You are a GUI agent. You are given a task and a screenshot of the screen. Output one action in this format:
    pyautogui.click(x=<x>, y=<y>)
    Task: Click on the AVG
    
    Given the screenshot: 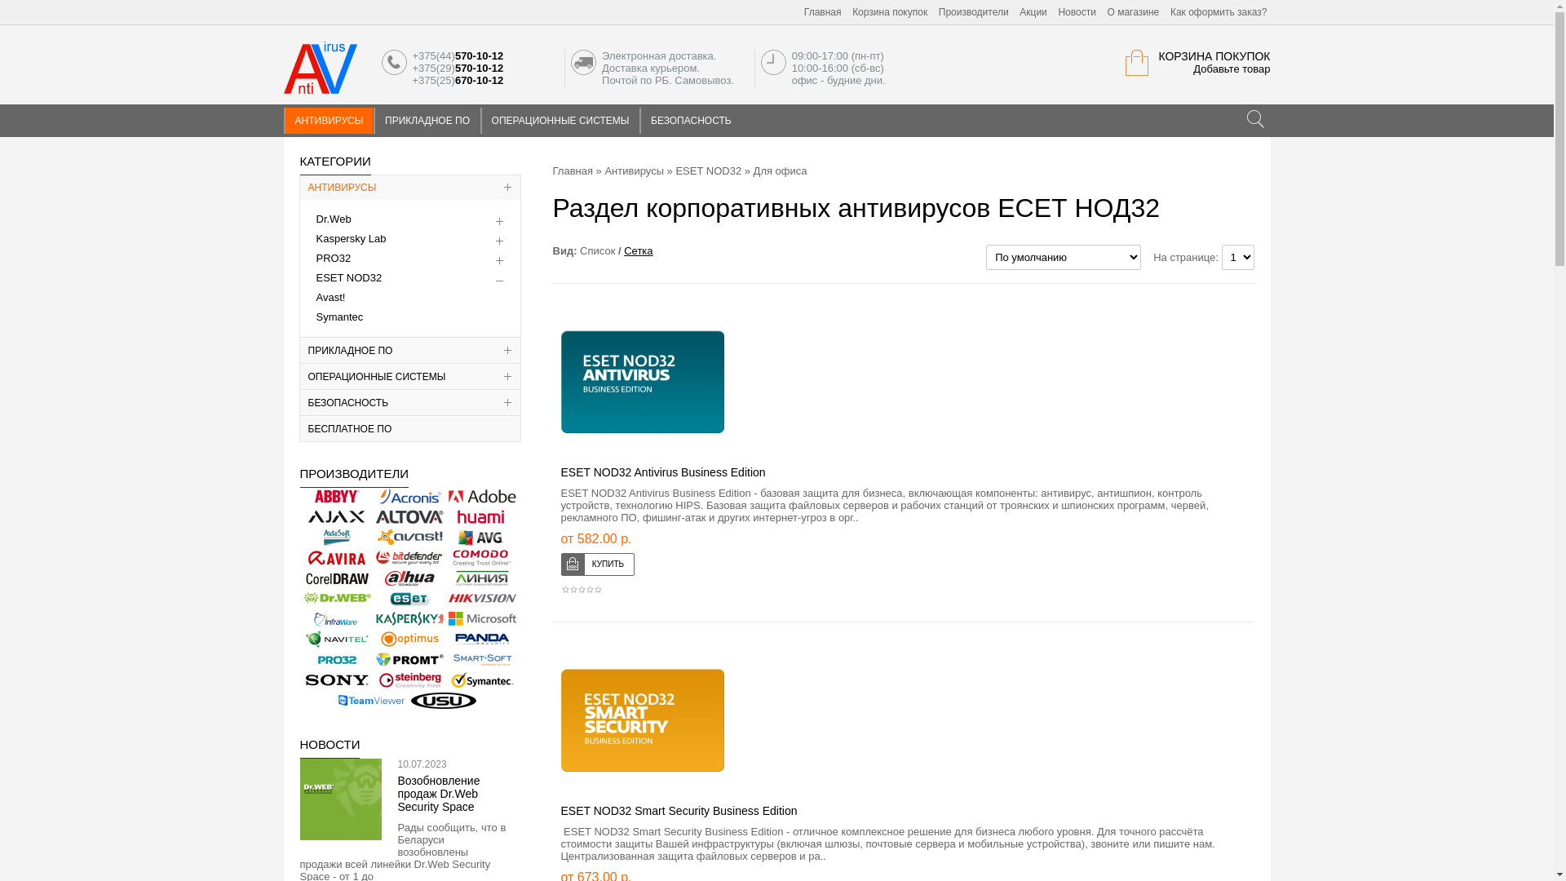 What is the action you would take?
    pyautogui.click(x=483, y=538)
    